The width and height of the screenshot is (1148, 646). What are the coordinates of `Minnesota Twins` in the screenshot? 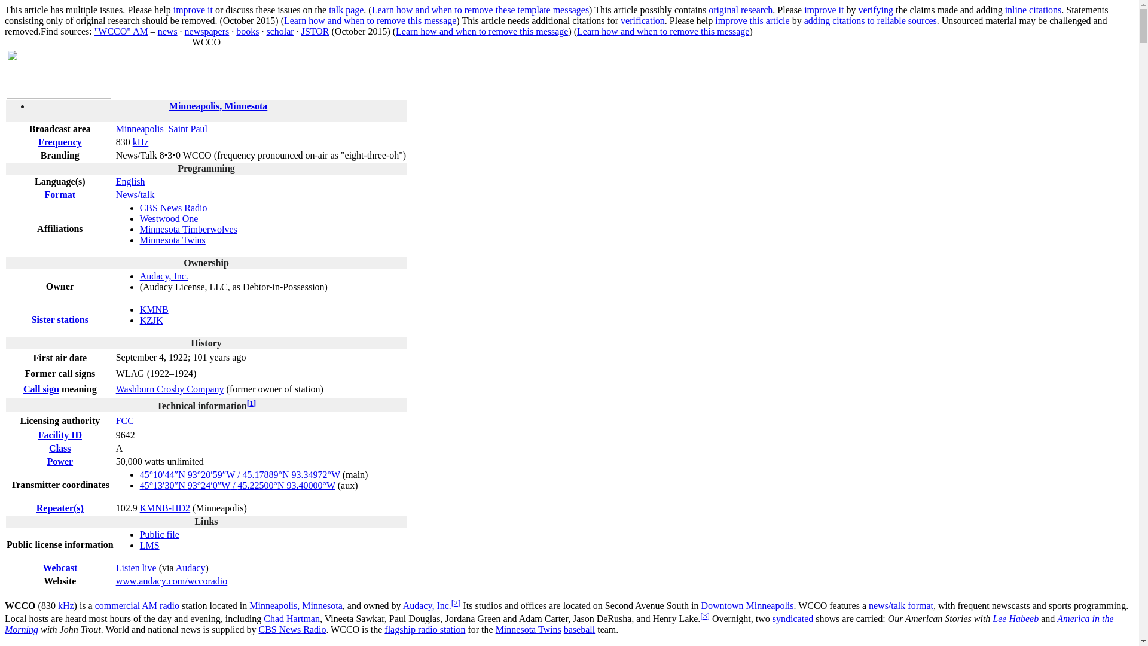 It's located at (172, 240).